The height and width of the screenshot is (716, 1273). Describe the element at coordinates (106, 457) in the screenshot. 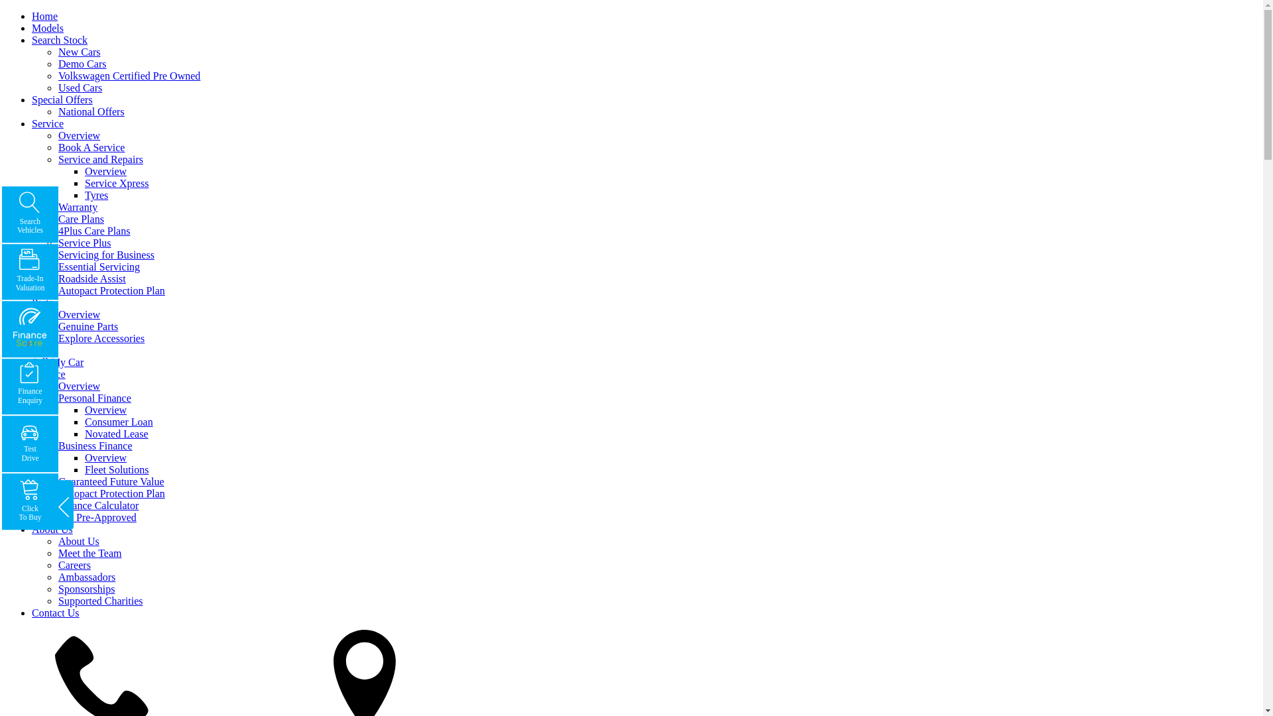

I see `Overview` at that location.